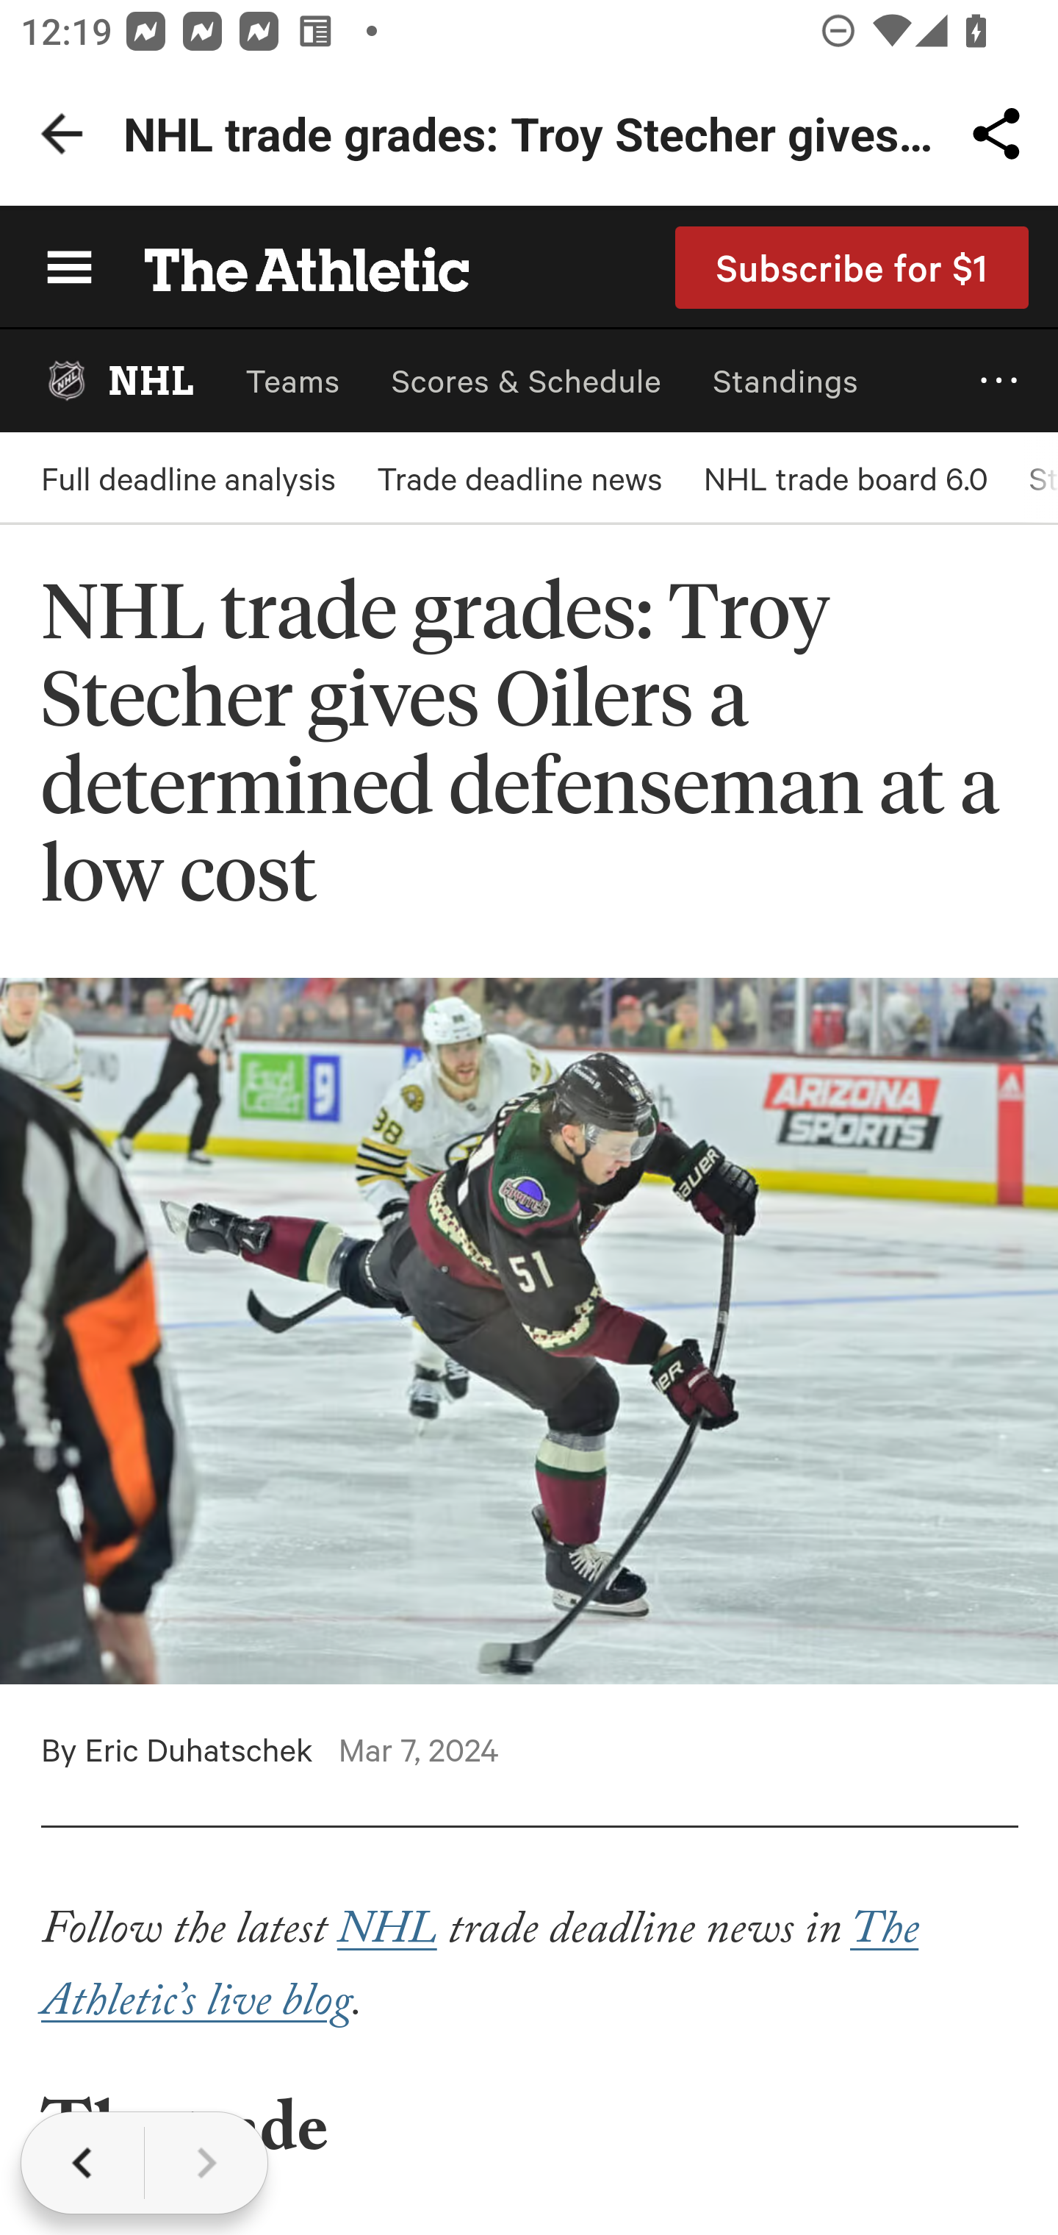 This screenshot has width=1058, height=2235. What do you see at coordinates (481, 1970) in the screenshot?
I see `The Athletic’s live blog` at bounding box center [481, 1970].